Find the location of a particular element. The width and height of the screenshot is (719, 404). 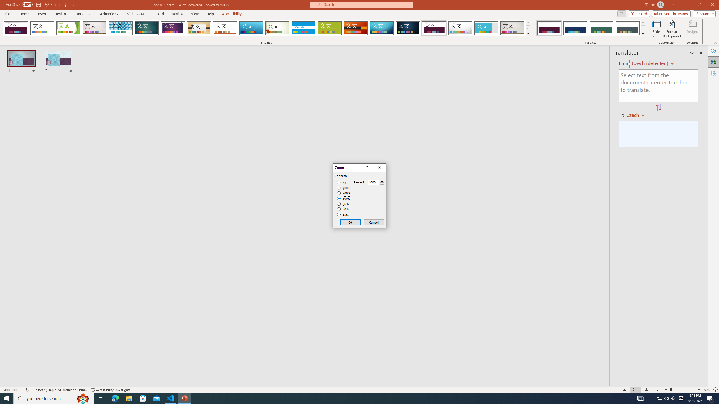

Search highlights icon opens search home window is located at coordinates (83, 398).